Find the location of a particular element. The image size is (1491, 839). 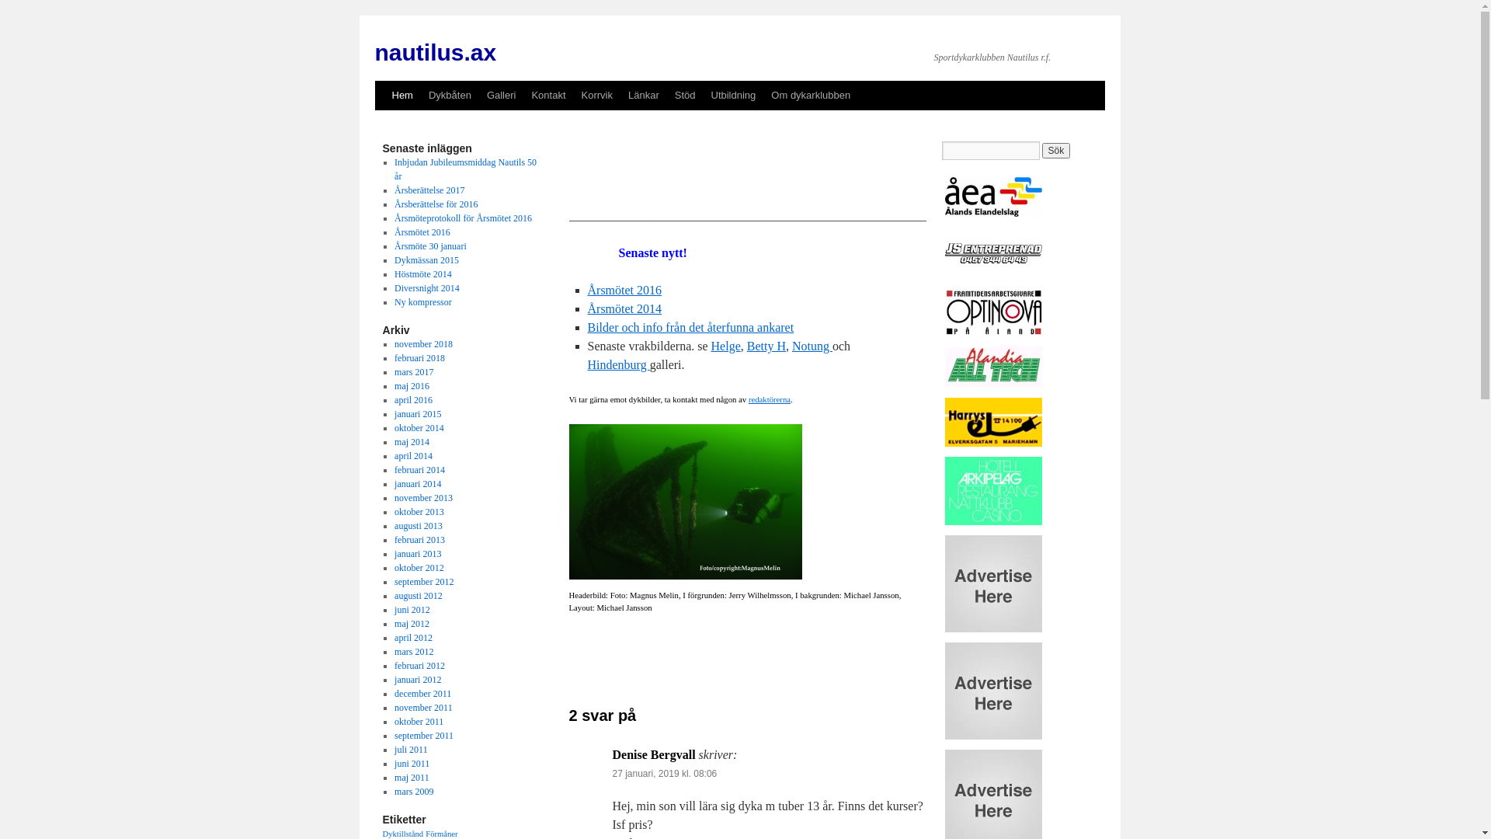

maj 2016 is located at coordinates (412, 386).